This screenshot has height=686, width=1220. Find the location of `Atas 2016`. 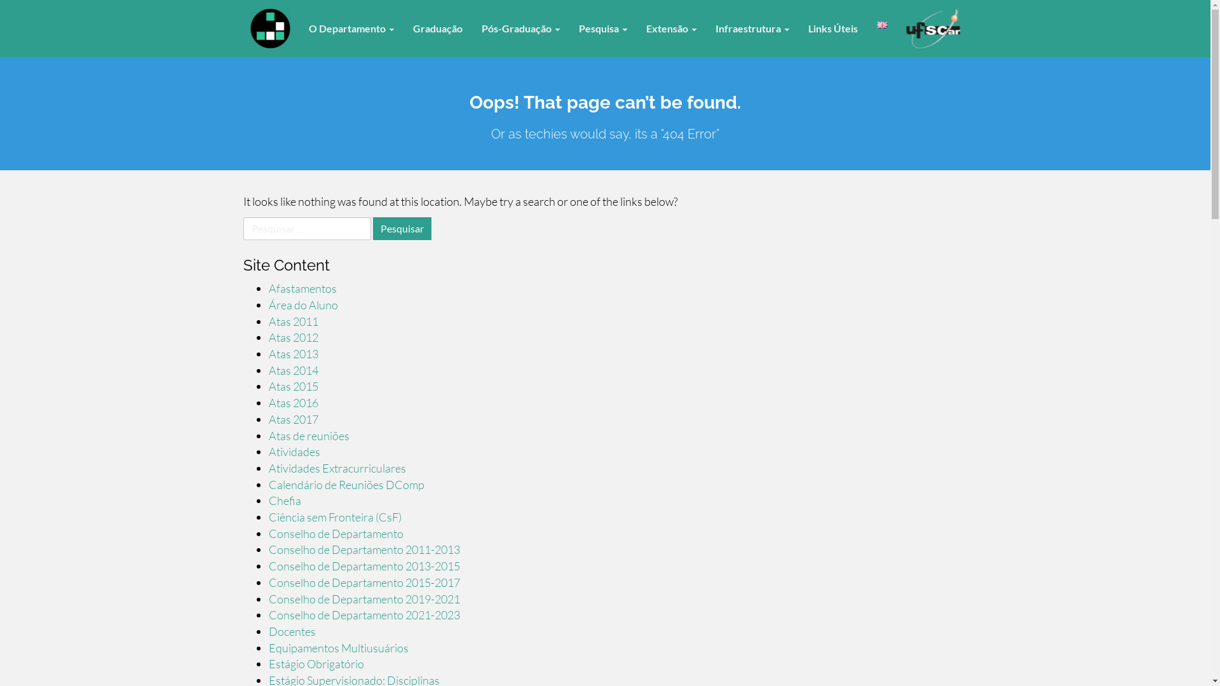

Atas 2016 is located at coordinates (293, 403).